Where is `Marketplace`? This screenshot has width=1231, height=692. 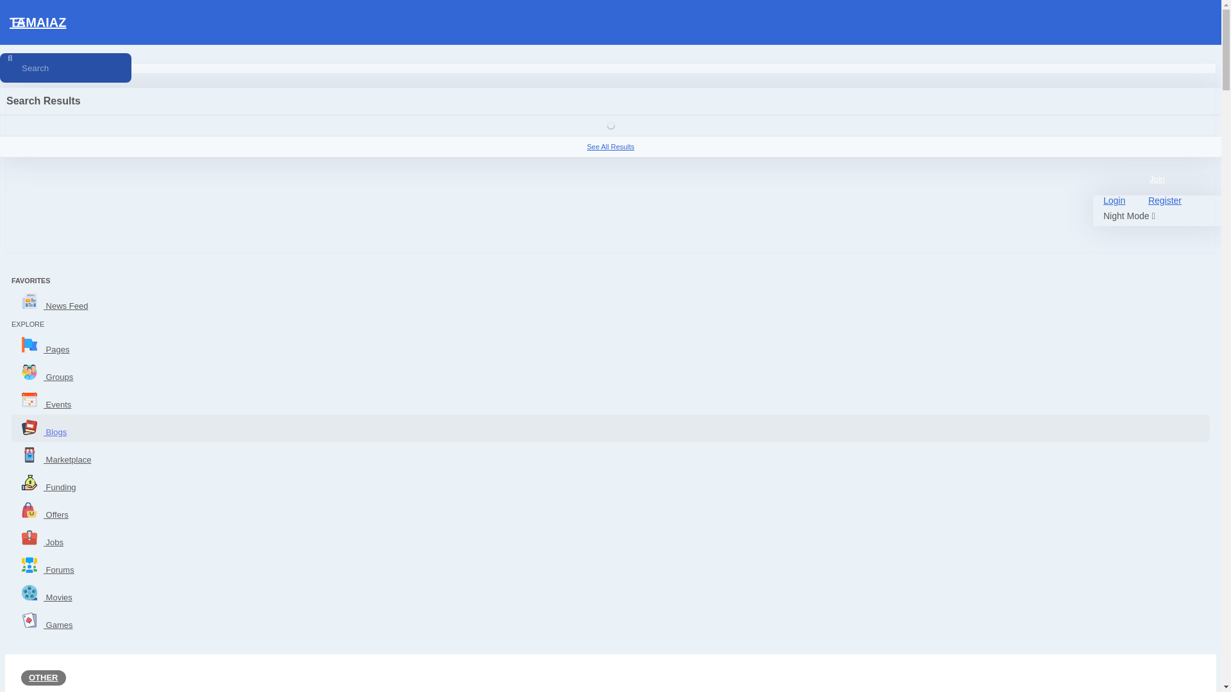
Marketplace is located at coordinates (610, 456).